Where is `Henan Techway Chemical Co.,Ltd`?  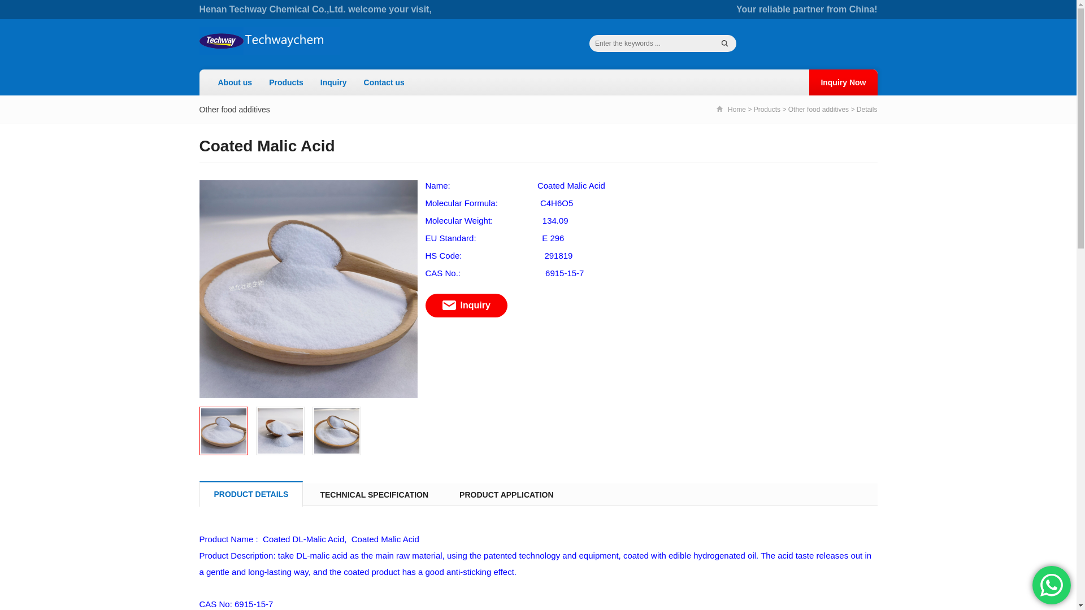
Henan Techway Chemical Co.,Ltd is located at coordinates (269, 41).